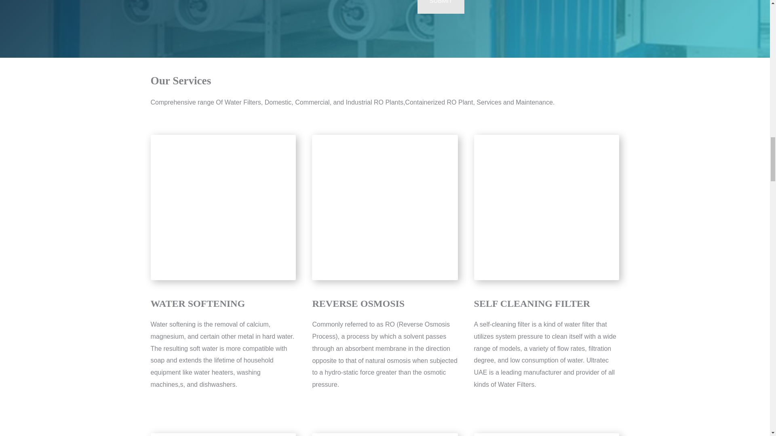  I want to click on copper-silver-ionization-mineral-pure, so click(223, 434).